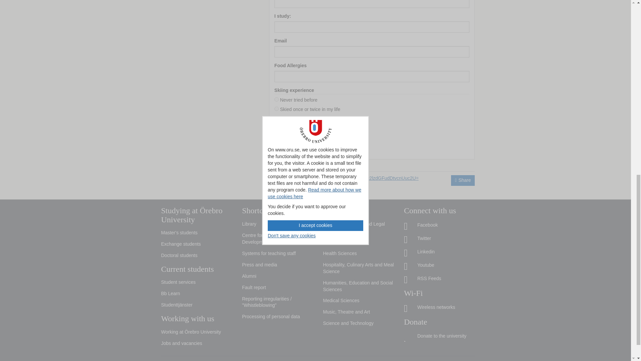 The width and height of the screenshot is (641, 361). Describe the element at coordinates (439, 336) in the screenshot. I see `Donate to the university` at that location.